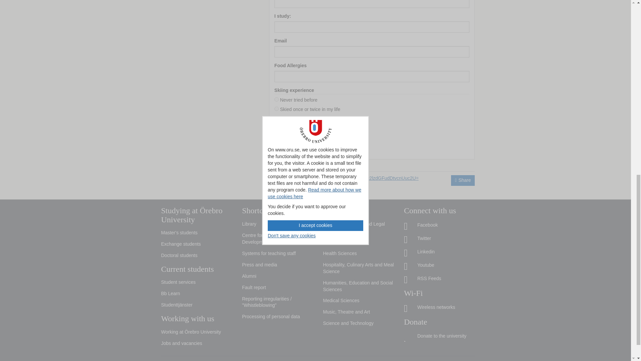 The width and height of the screenshot is (641, 361). Describe the element at coordinates (439, 336) in the screenshot. I see `Donate to the university` at that location.